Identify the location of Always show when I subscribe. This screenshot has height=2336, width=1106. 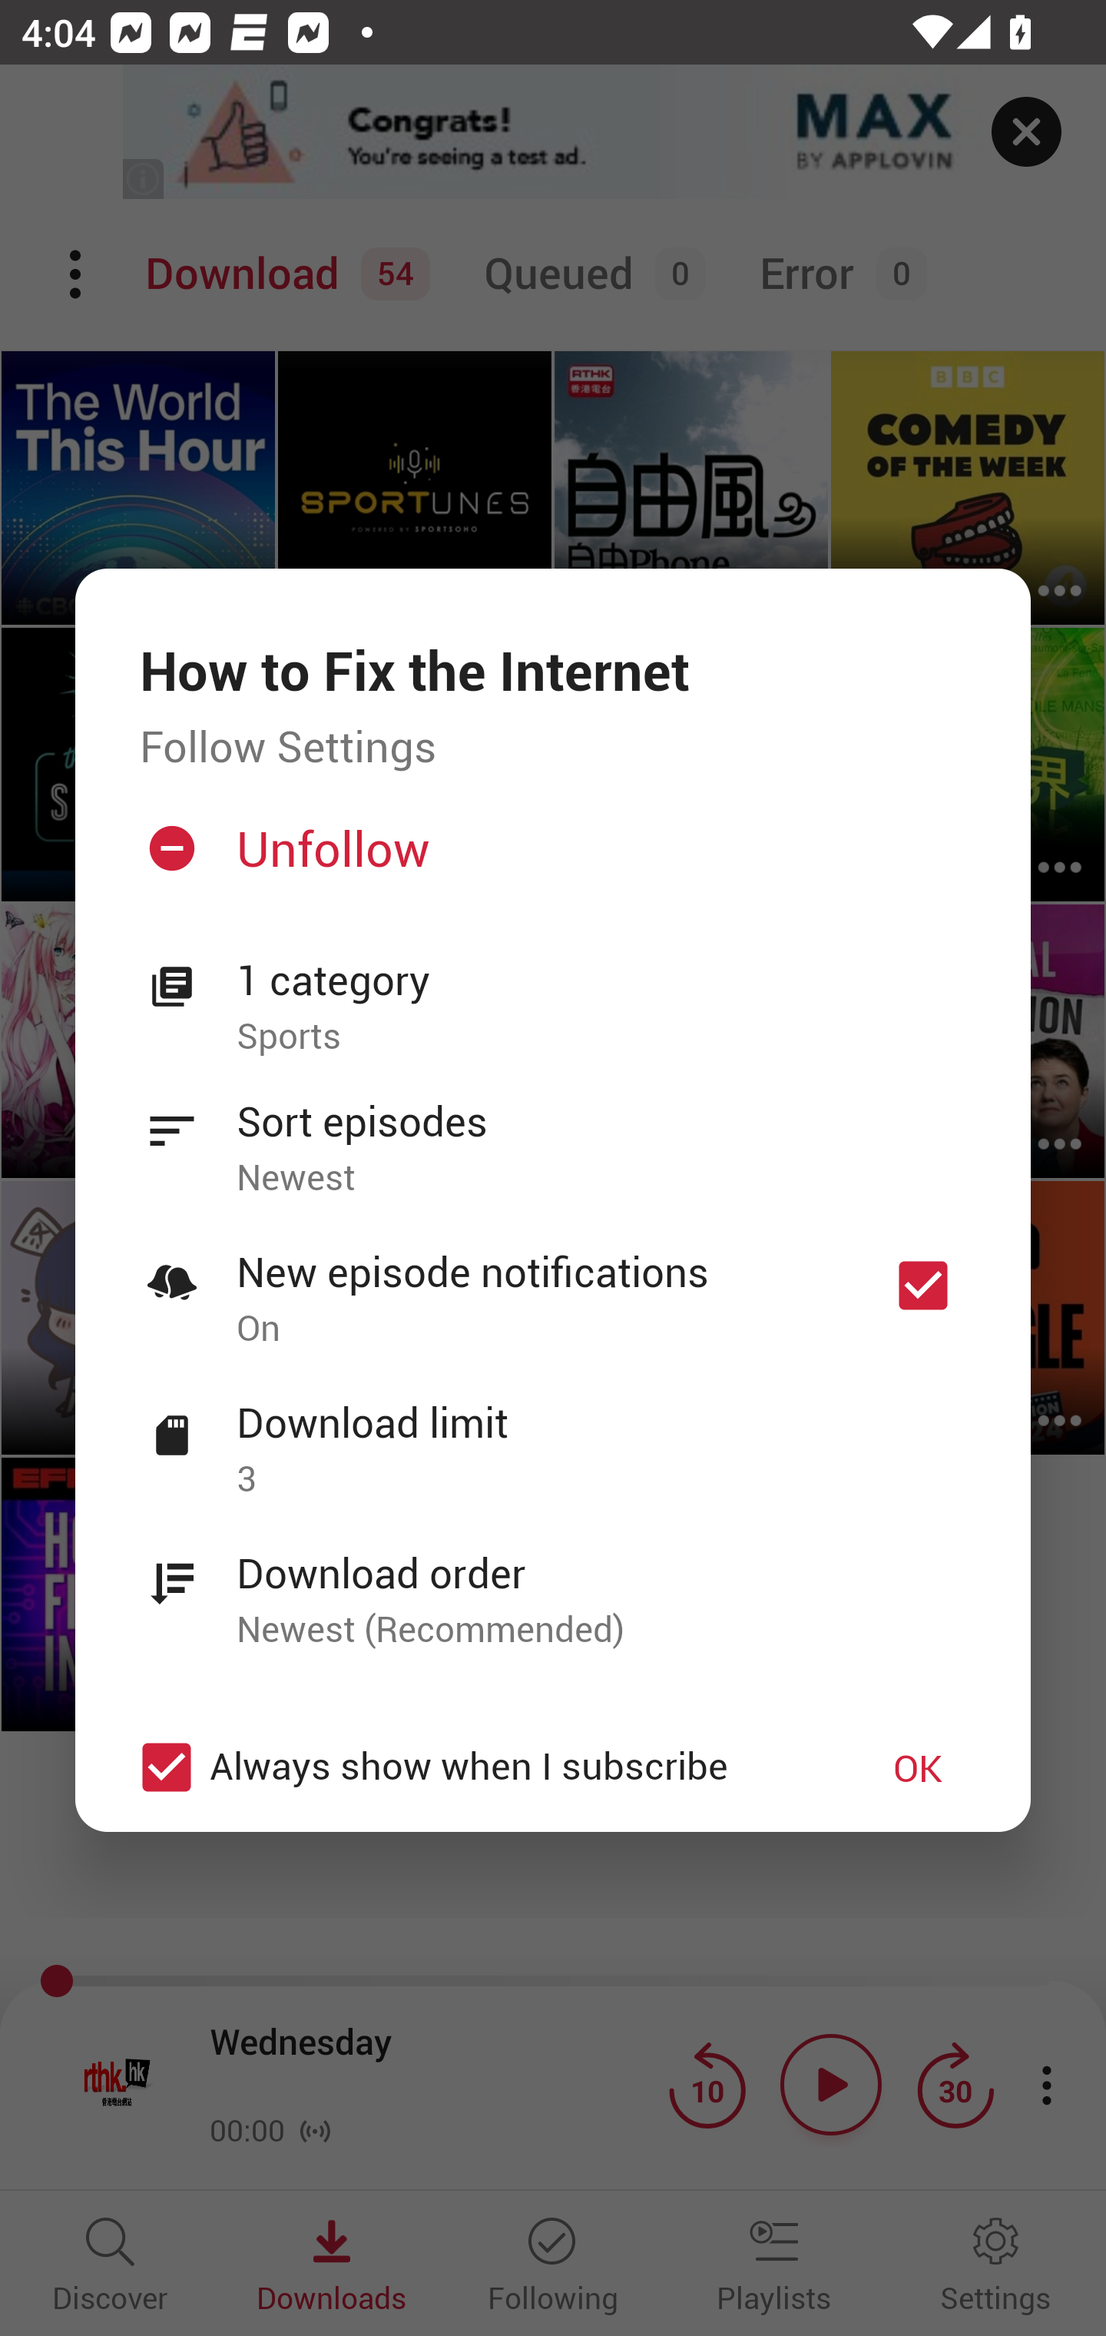
(478, 1767).